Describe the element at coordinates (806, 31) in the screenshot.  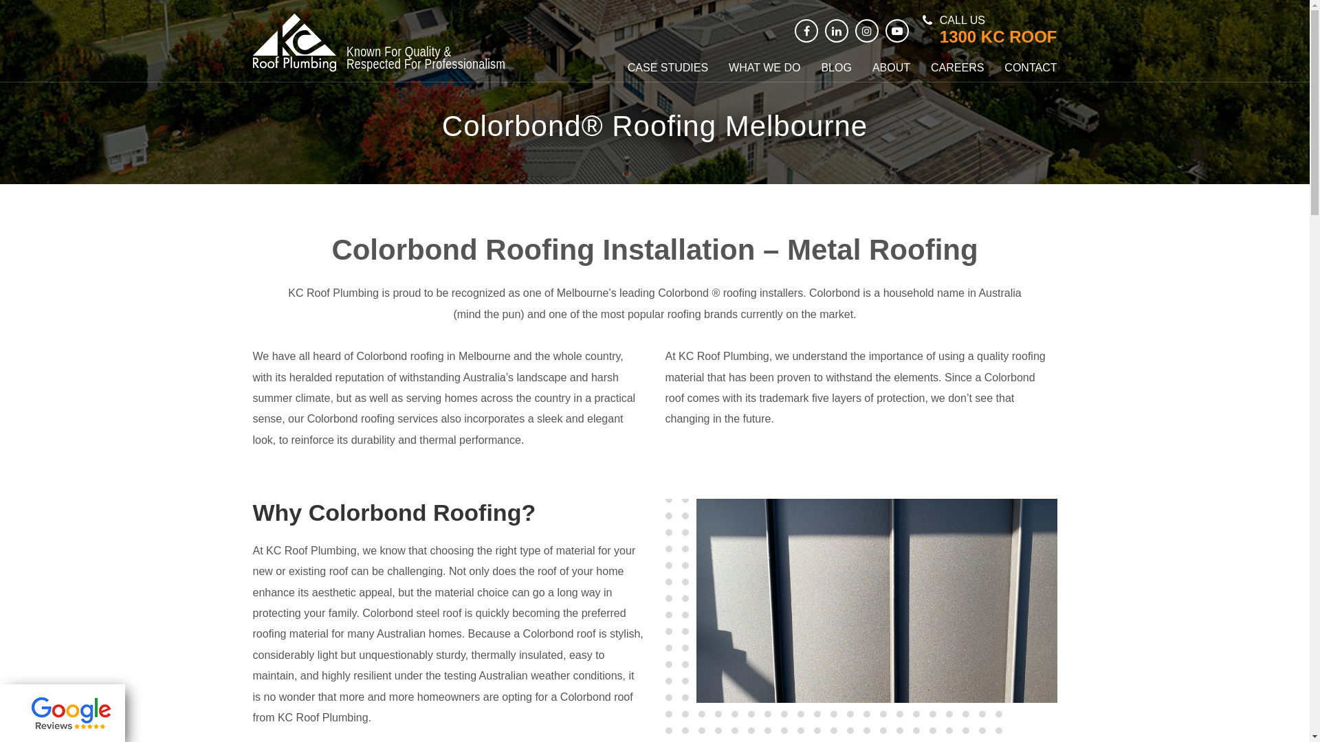
I see `Facebook` at that location.